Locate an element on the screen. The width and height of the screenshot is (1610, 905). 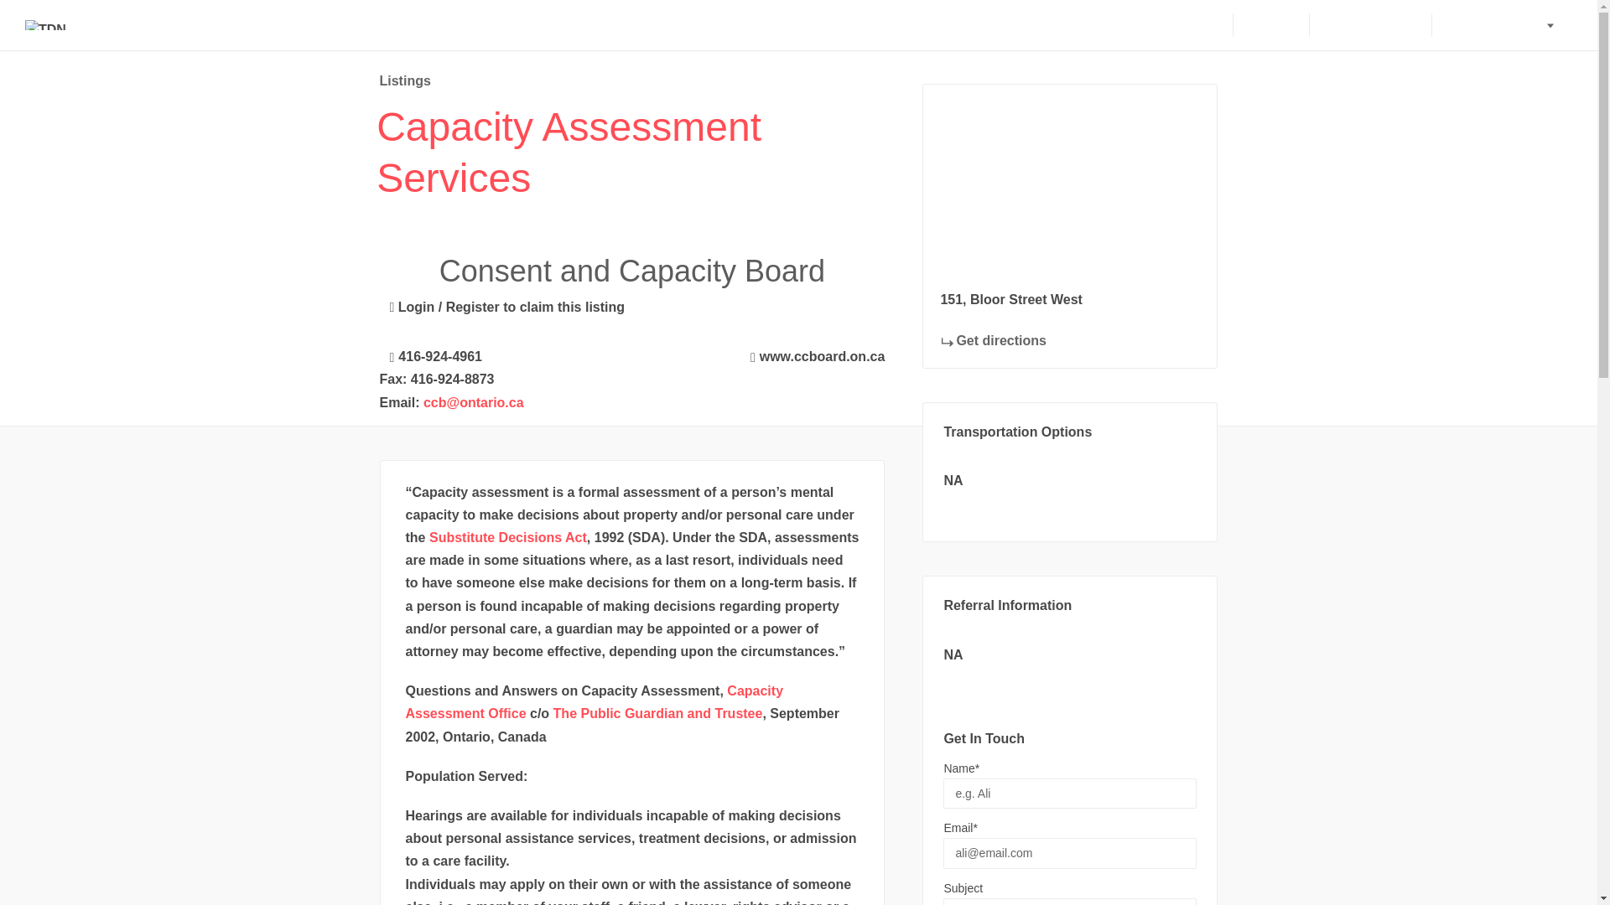
Capacity Assessment Office is located at coordinates (595, 702).